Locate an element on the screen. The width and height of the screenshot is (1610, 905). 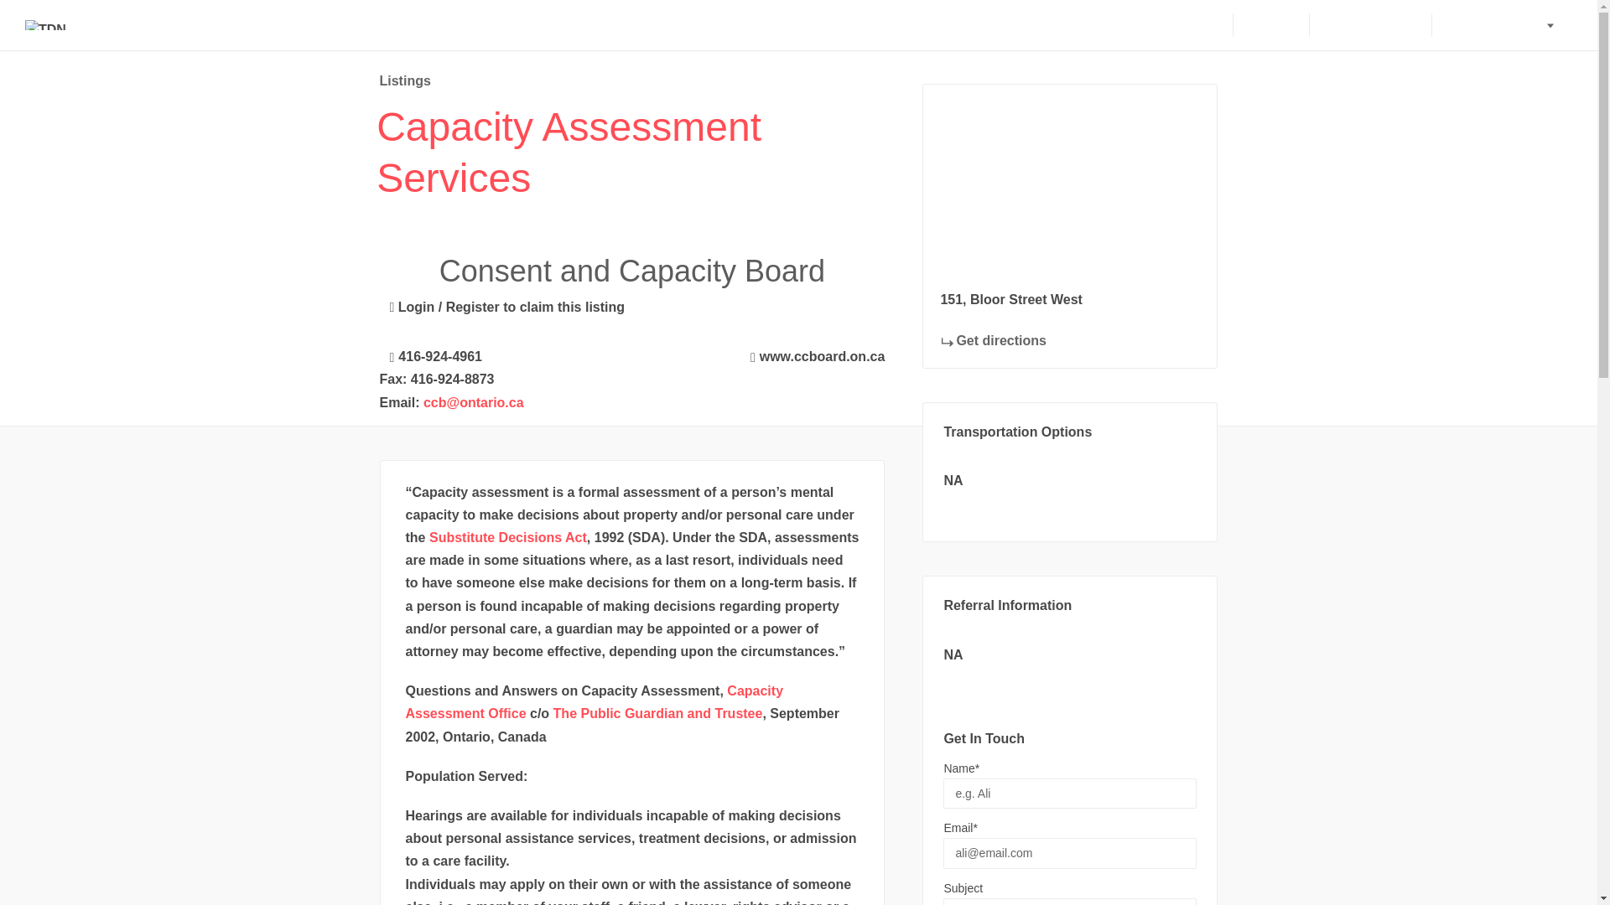
Capacity Assessment Office is located at coordinates (595, 702).